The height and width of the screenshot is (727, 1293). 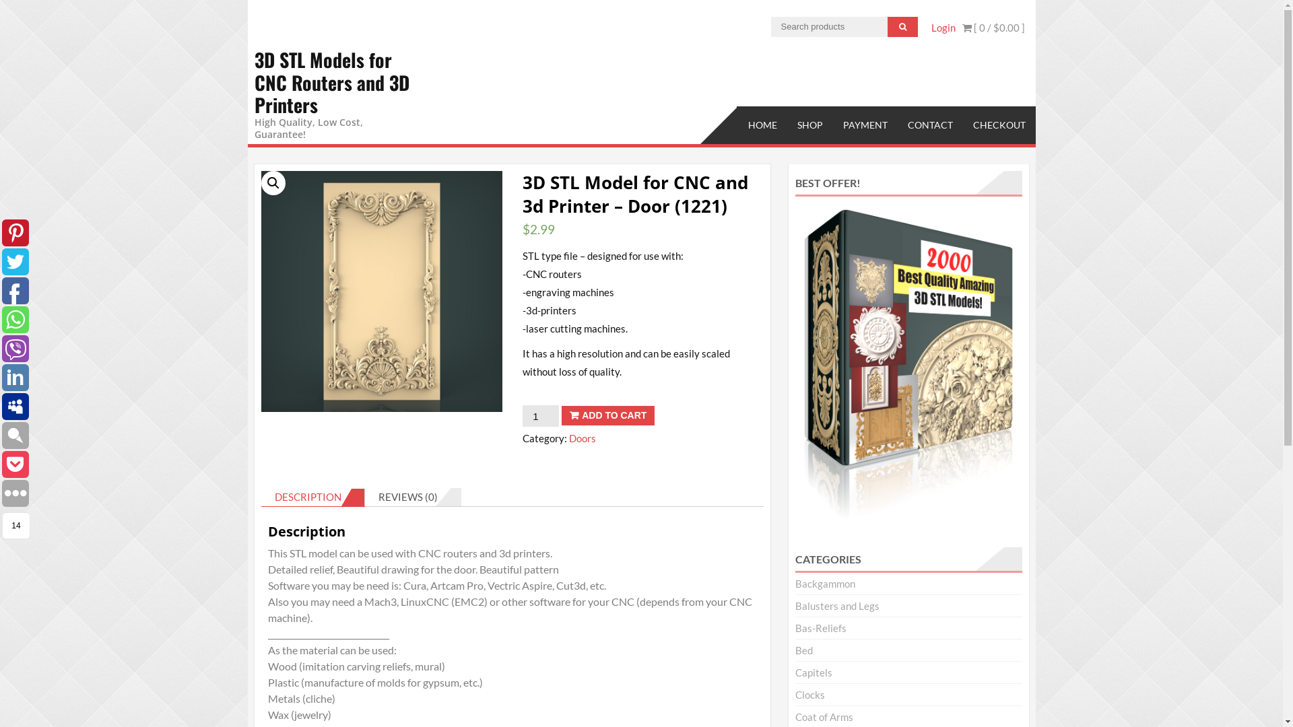 What do you see at coordinates (15, 493) in the screenshot?
I see `Even more social networks!` at bounding box center [15, 493].